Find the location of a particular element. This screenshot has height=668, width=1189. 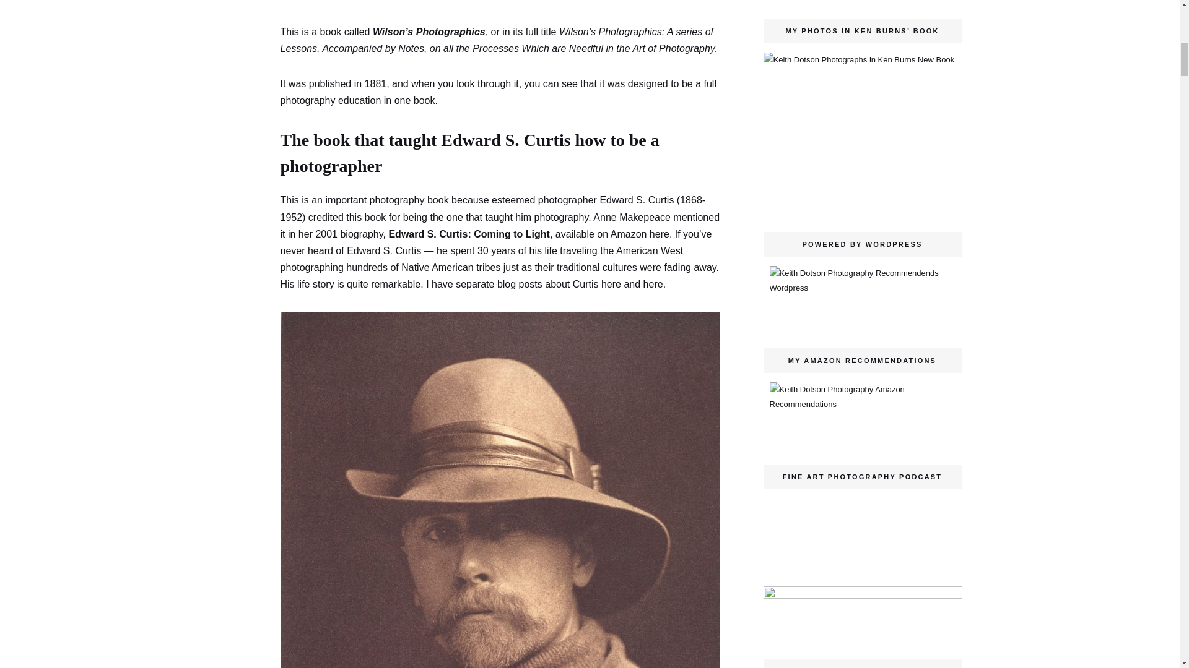

here is located at coordinates (611, 285).